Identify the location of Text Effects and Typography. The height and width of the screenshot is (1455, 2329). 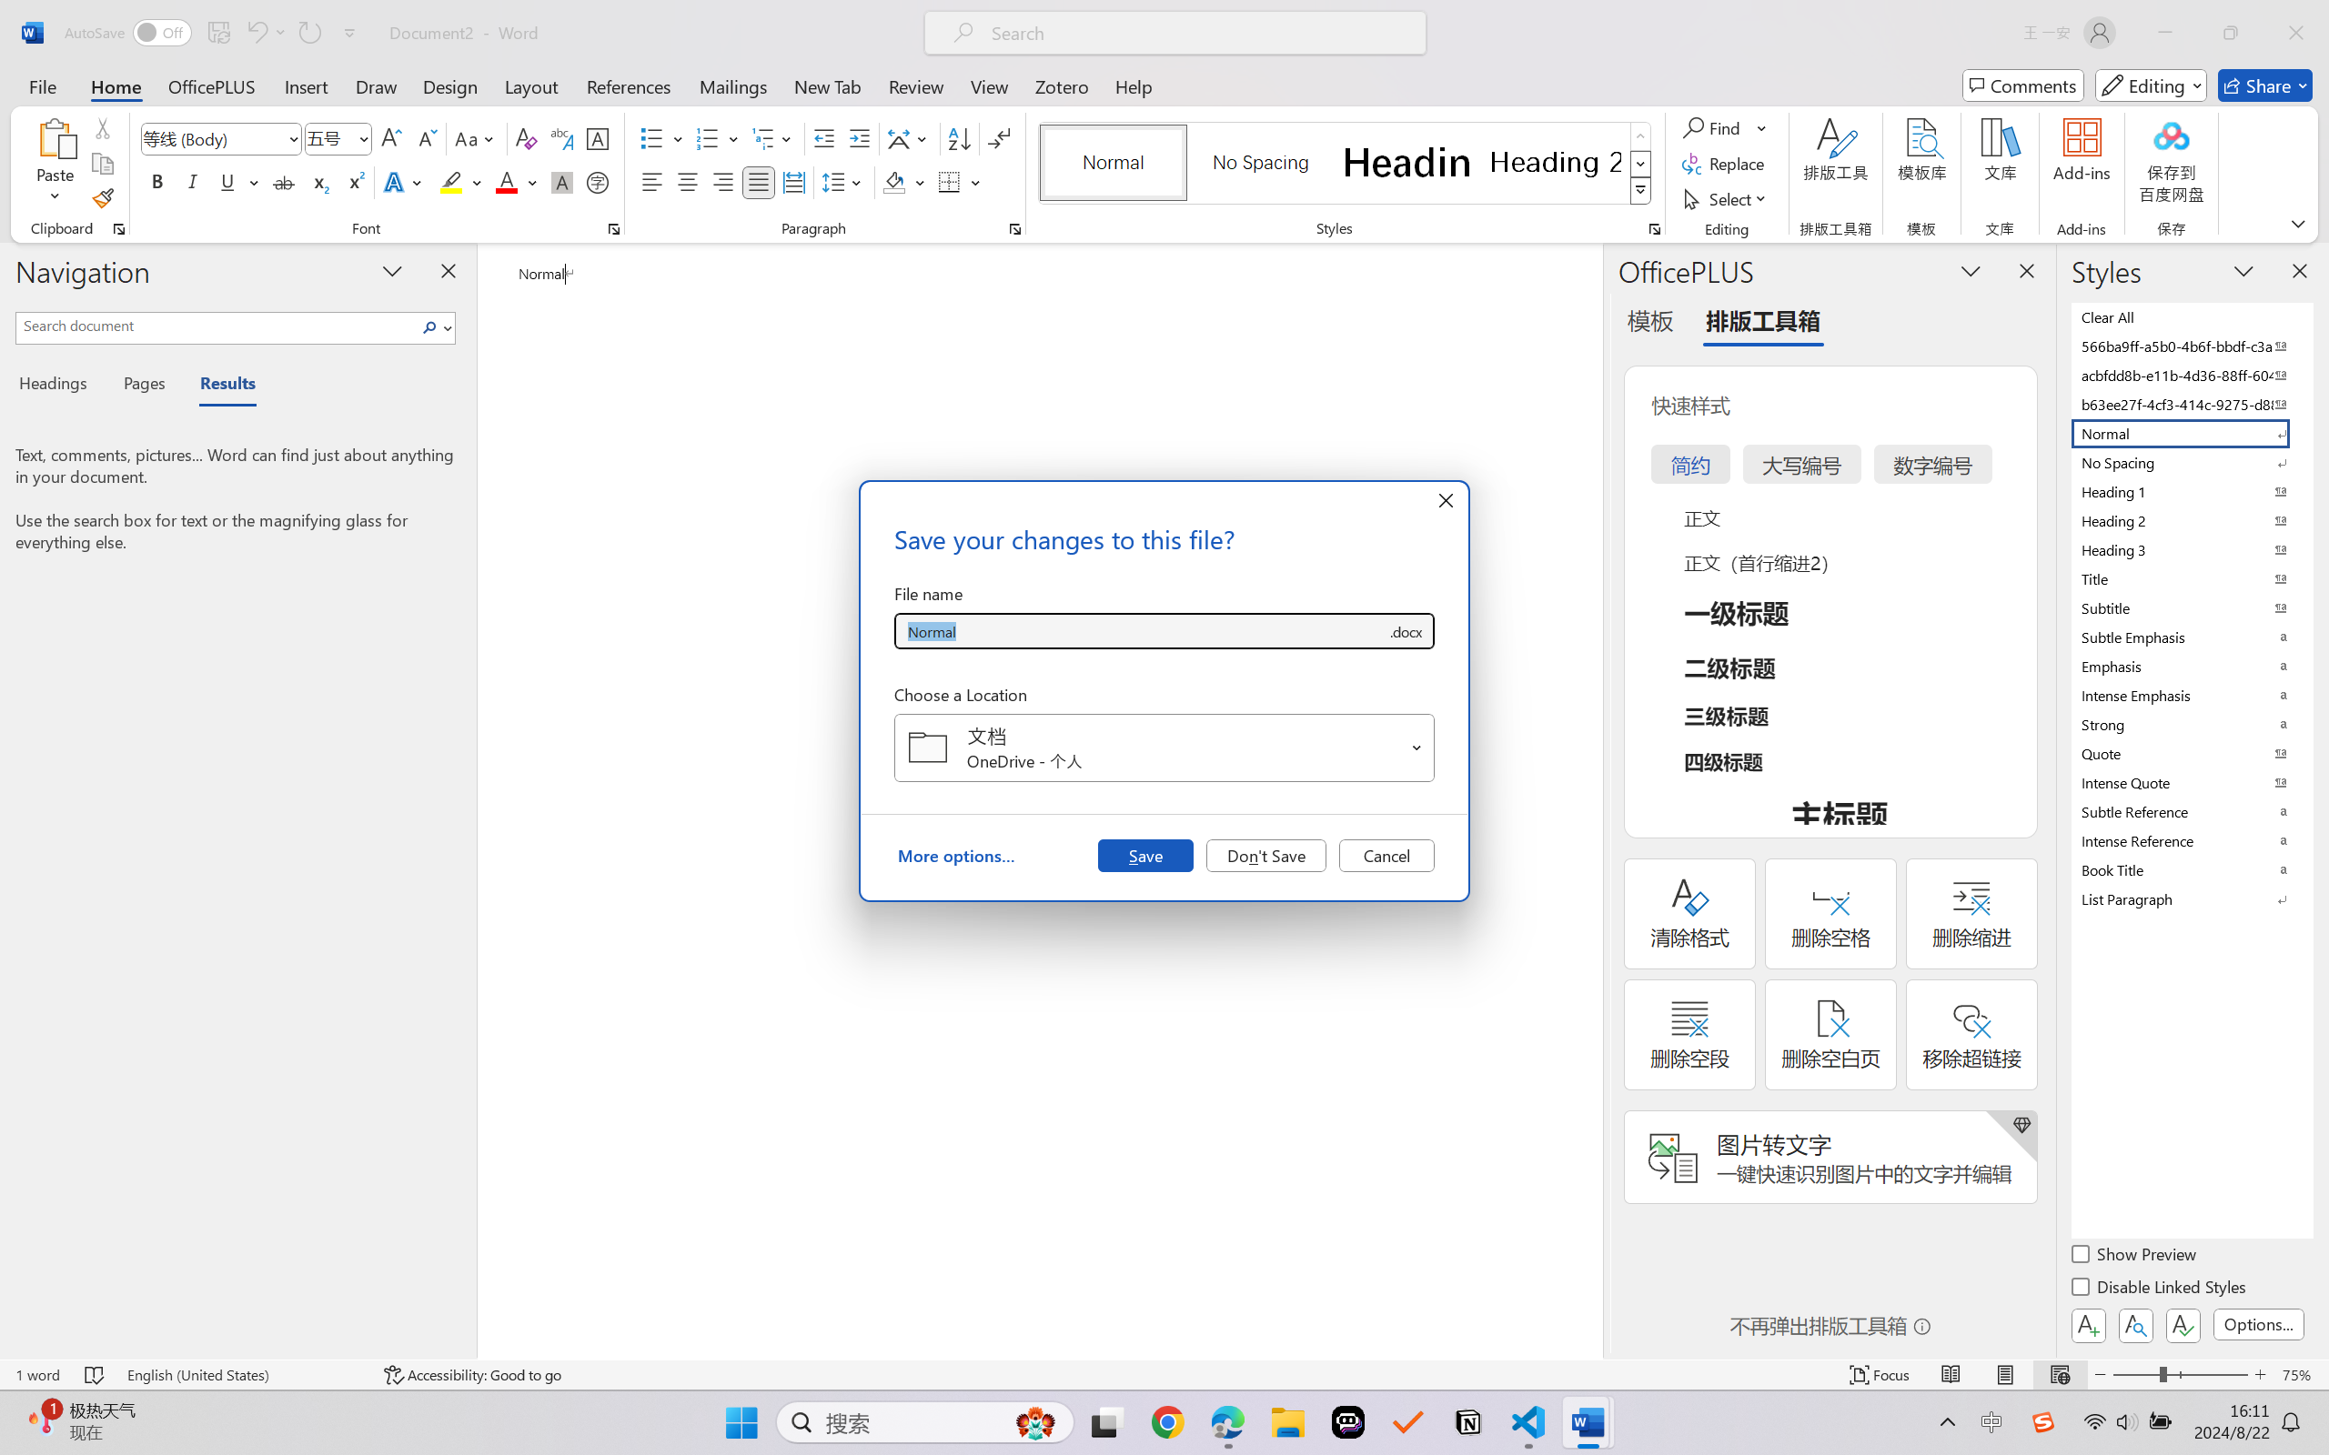
(405, 182).